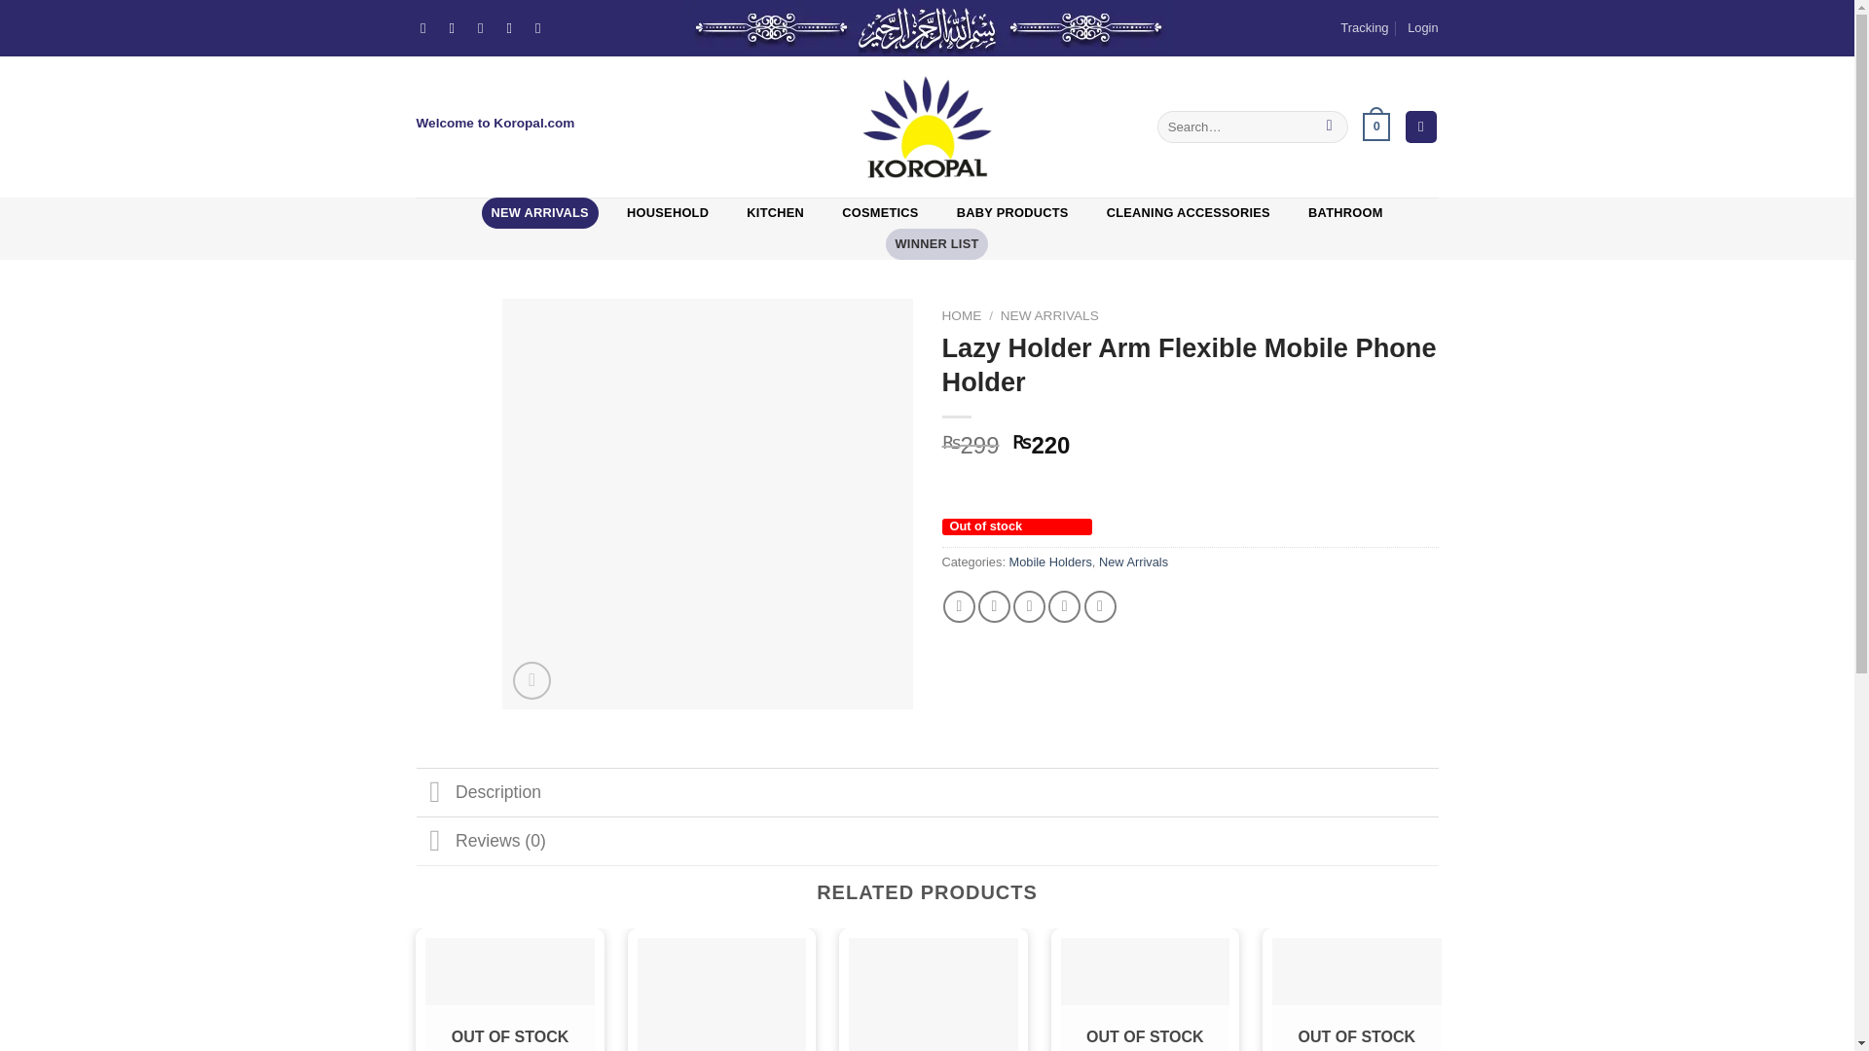  Describe the element at coordinates (496, 123) in the screenshot. I see `Welcome to Koropal.com` at that location.